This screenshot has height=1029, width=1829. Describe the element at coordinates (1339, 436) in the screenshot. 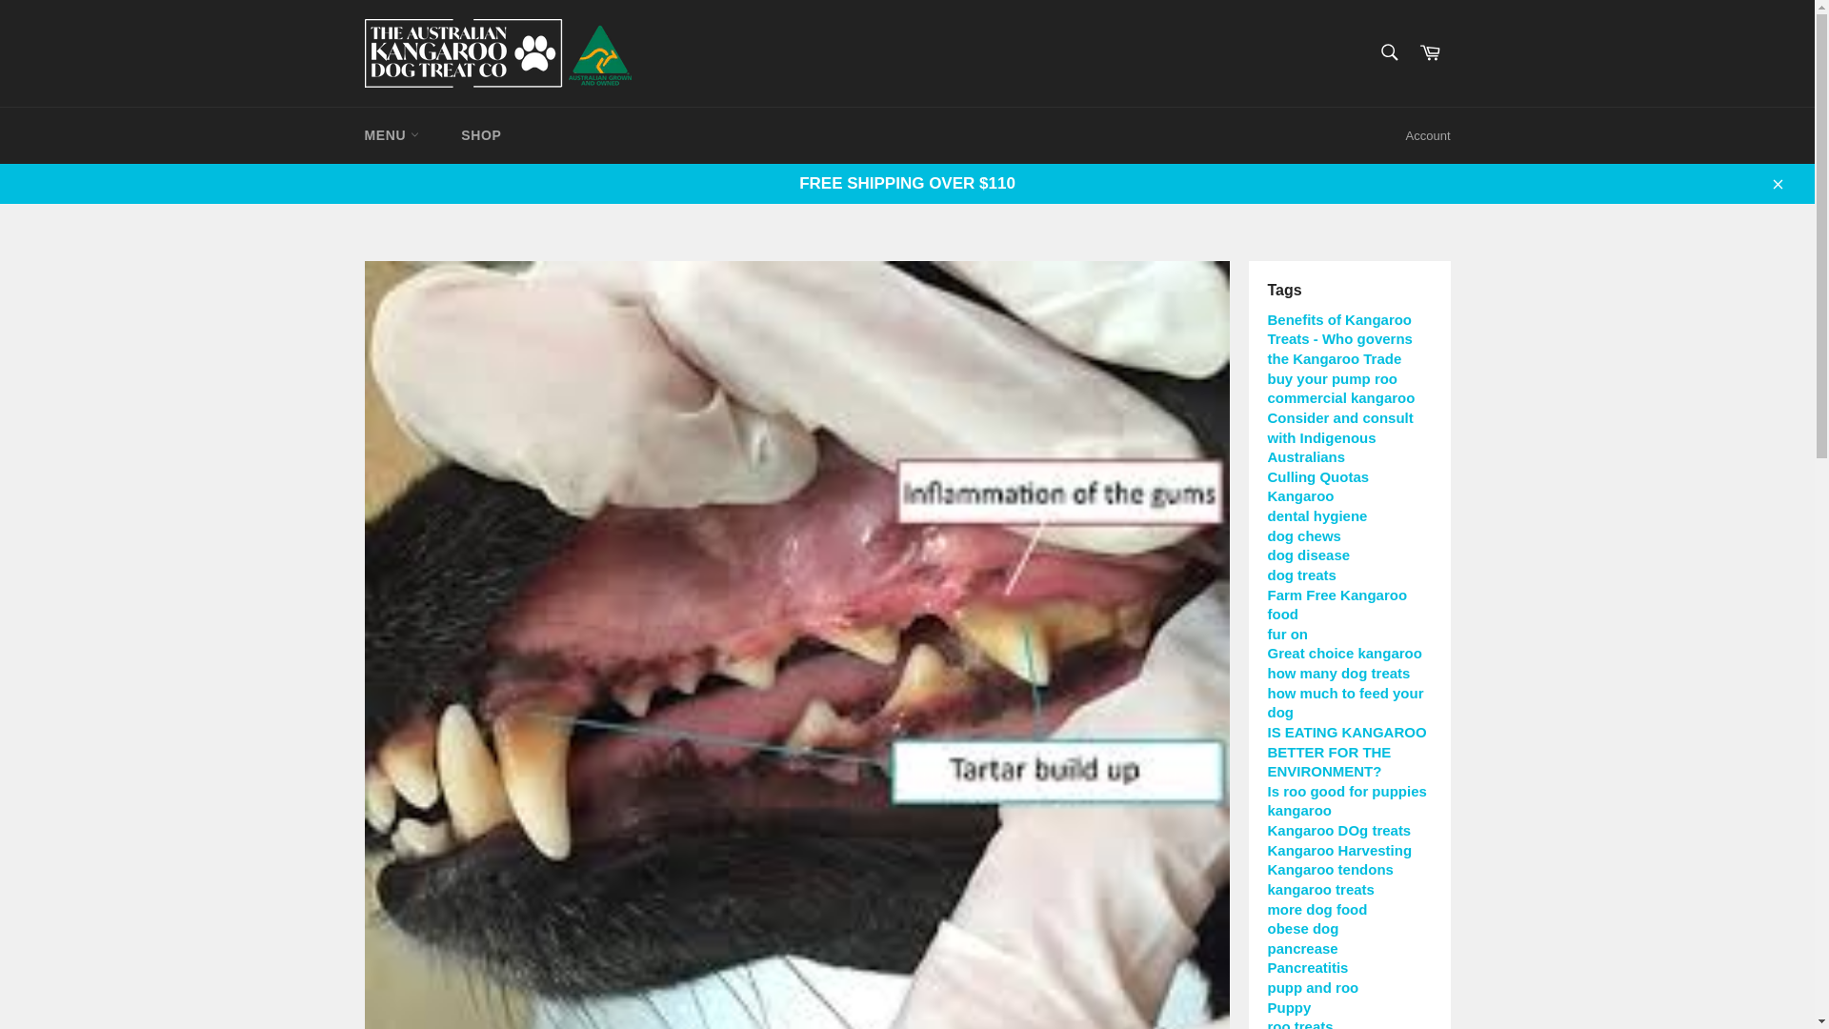

I see `Consider and consult with Indigenous Australians` at that location.